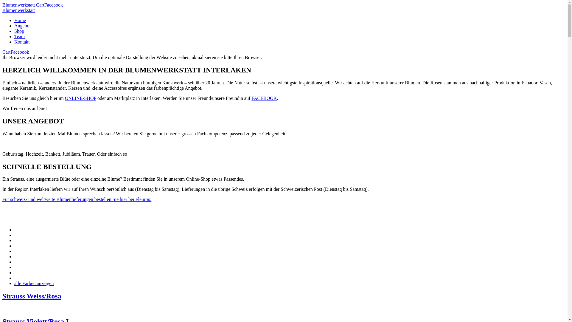 The width and height of the screenshot is (572, 322). I want to click on Cart, so click(7, 52).